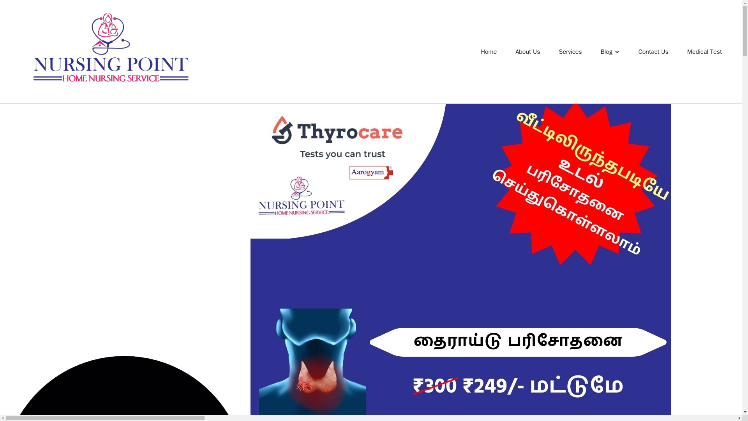 This screenshot has width=748, height=421. I want to click on Contact Us, so click(653, 51).